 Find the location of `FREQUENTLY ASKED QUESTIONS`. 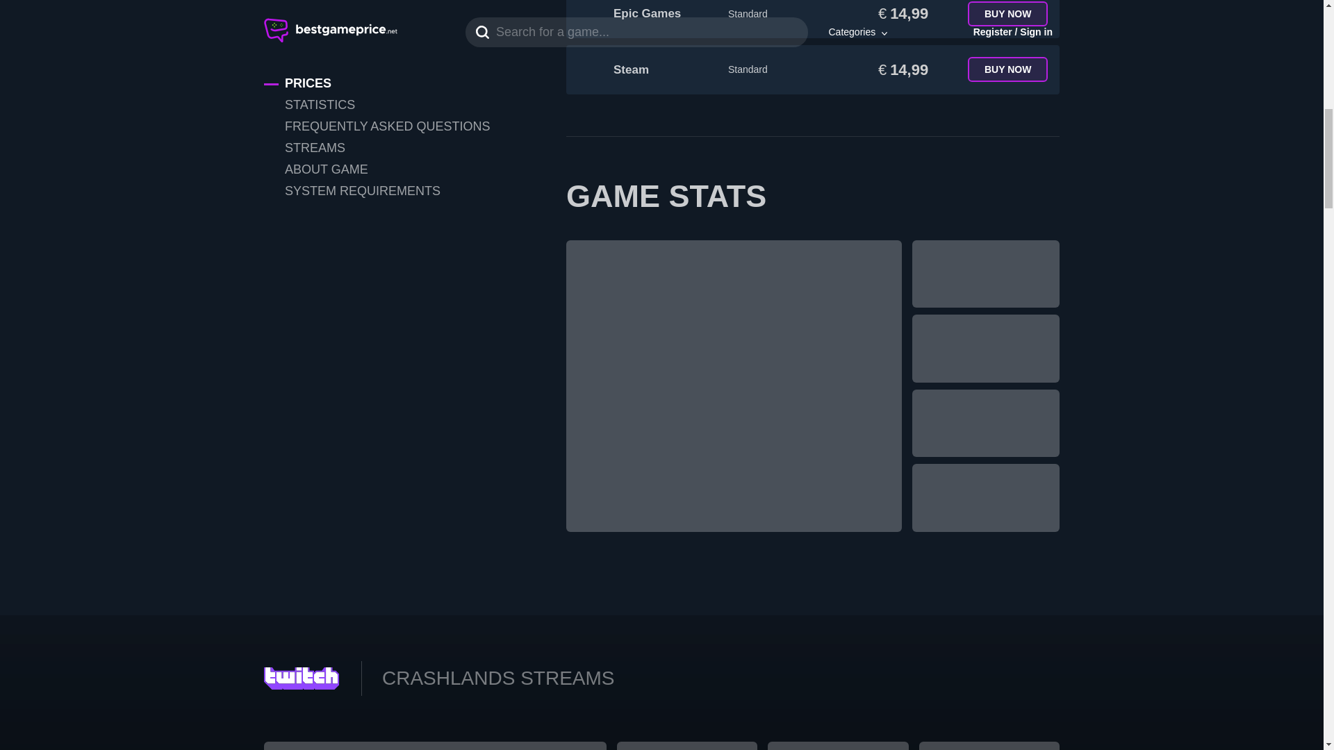

FREQUENTLY ASKED QUESTIONS is located at coordinates (385, 1).